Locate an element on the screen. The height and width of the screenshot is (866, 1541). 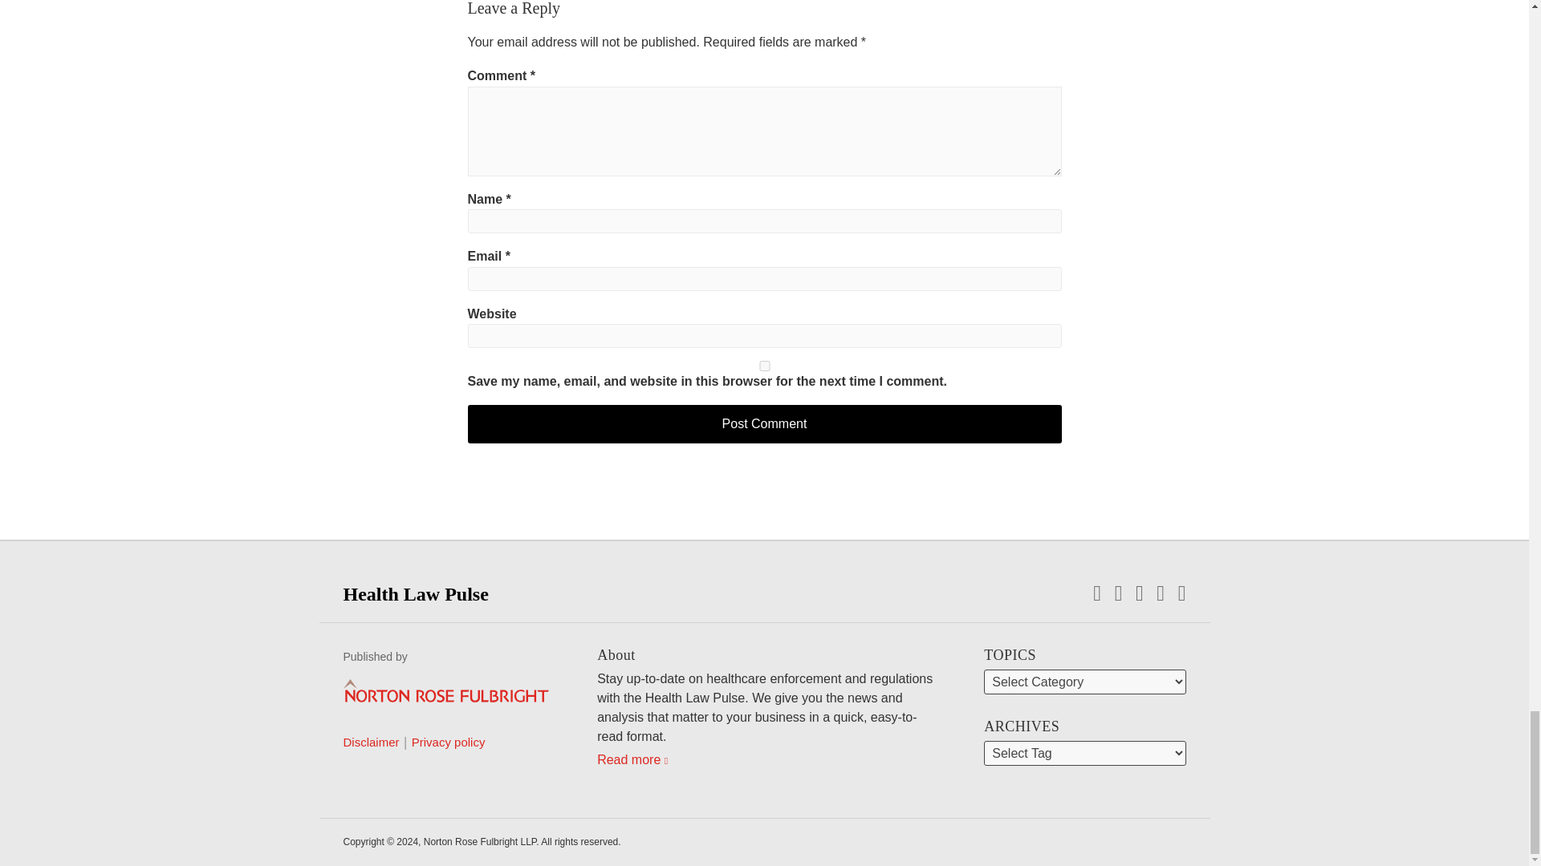
Health Law Pulse is located at coordinates (416, 593).